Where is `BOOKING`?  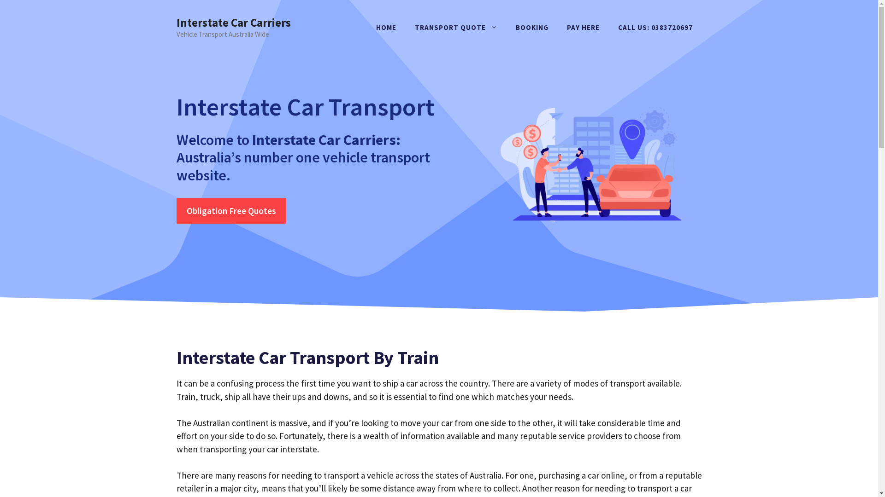 BOOKING is located at coordinates (532, 28).